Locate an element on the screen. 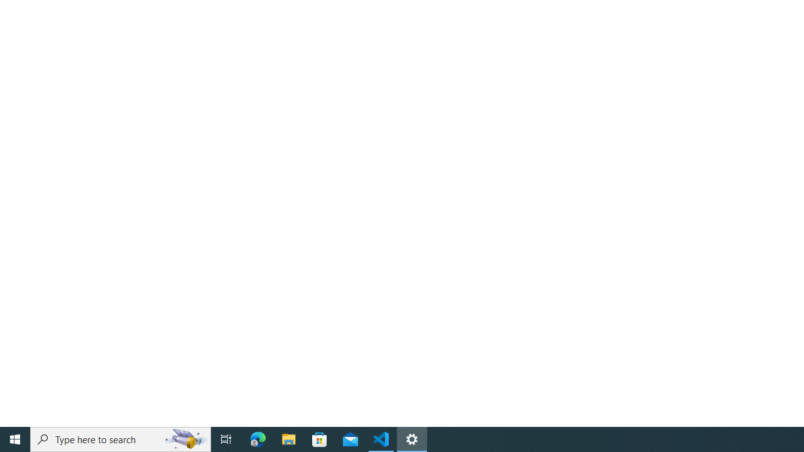 The image size is (804, 452). Settings - 1 running window is located at coordinates (412, 439).